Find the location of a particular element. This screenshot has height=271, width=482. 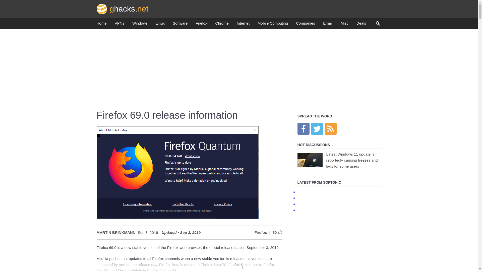

Chrome is located at coordinates (222, 25).